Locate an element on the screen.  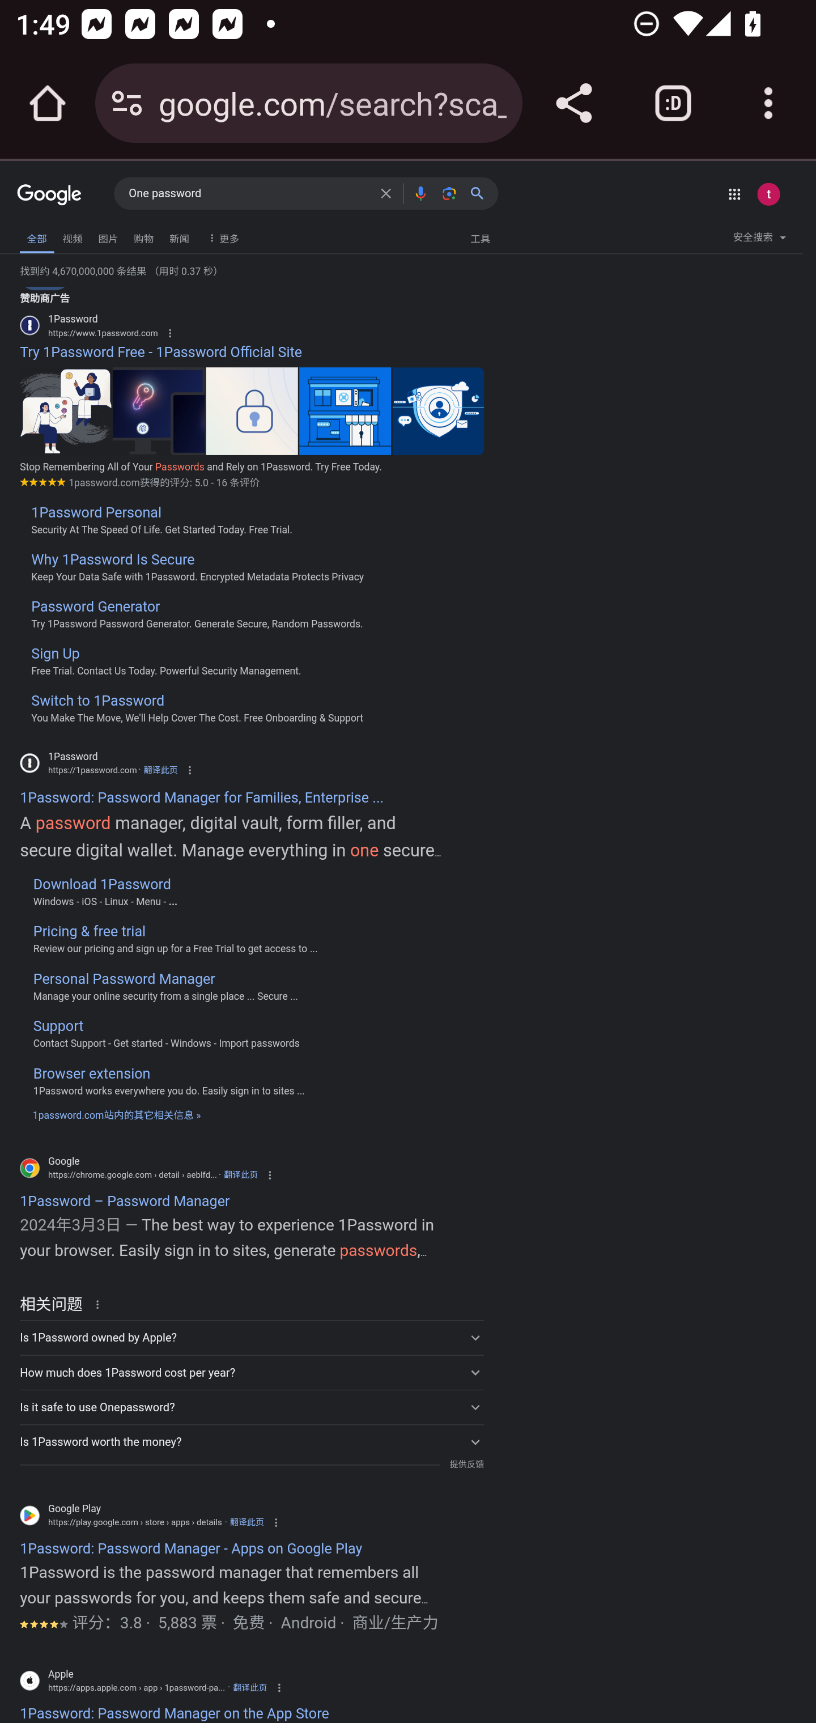
更多 is located at coordinates (221, 237).